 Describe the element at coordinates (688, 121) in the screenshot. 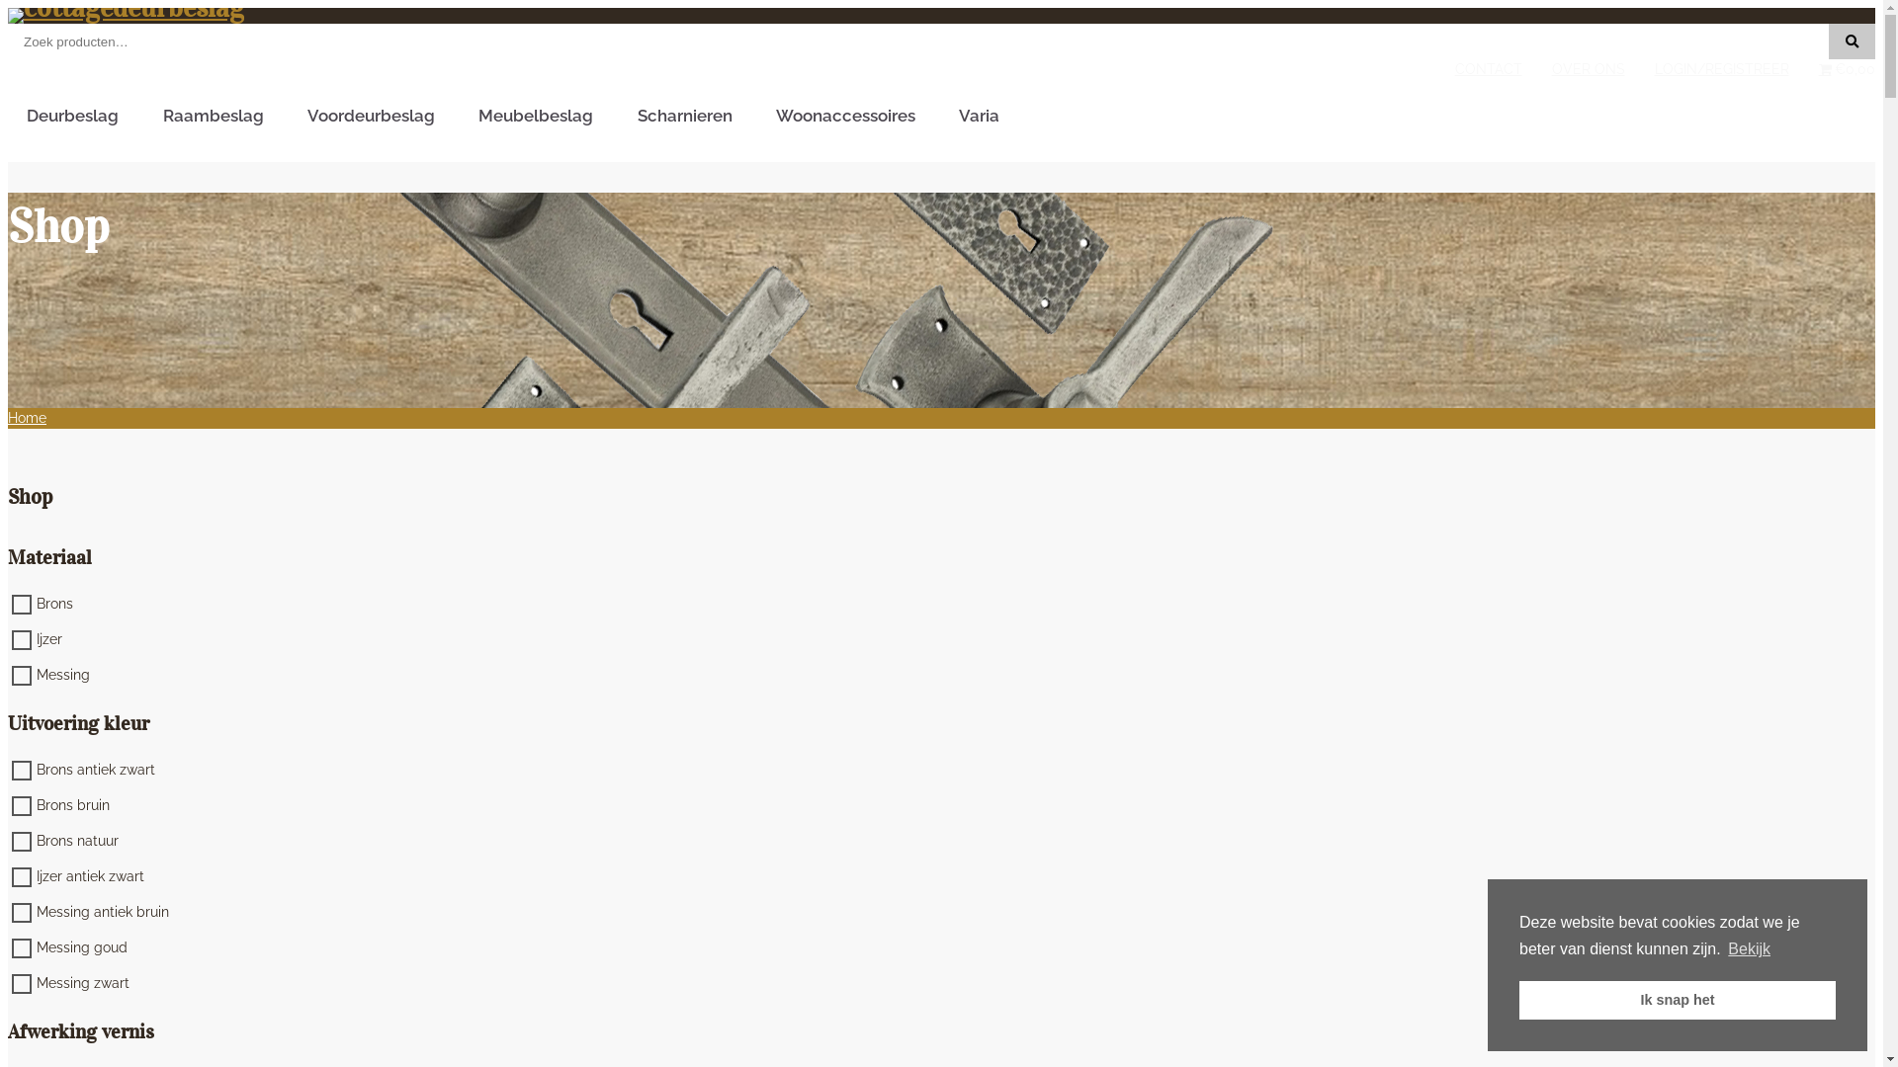

I see `Scharnieren` at that location.